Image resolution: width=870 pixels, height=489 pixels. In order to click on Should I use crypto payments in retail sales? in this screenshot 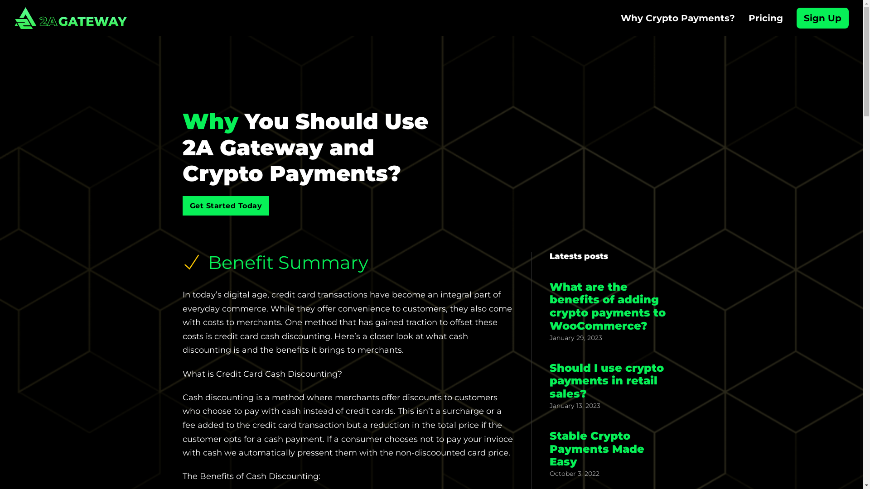, I will do `click(606, 381)`.